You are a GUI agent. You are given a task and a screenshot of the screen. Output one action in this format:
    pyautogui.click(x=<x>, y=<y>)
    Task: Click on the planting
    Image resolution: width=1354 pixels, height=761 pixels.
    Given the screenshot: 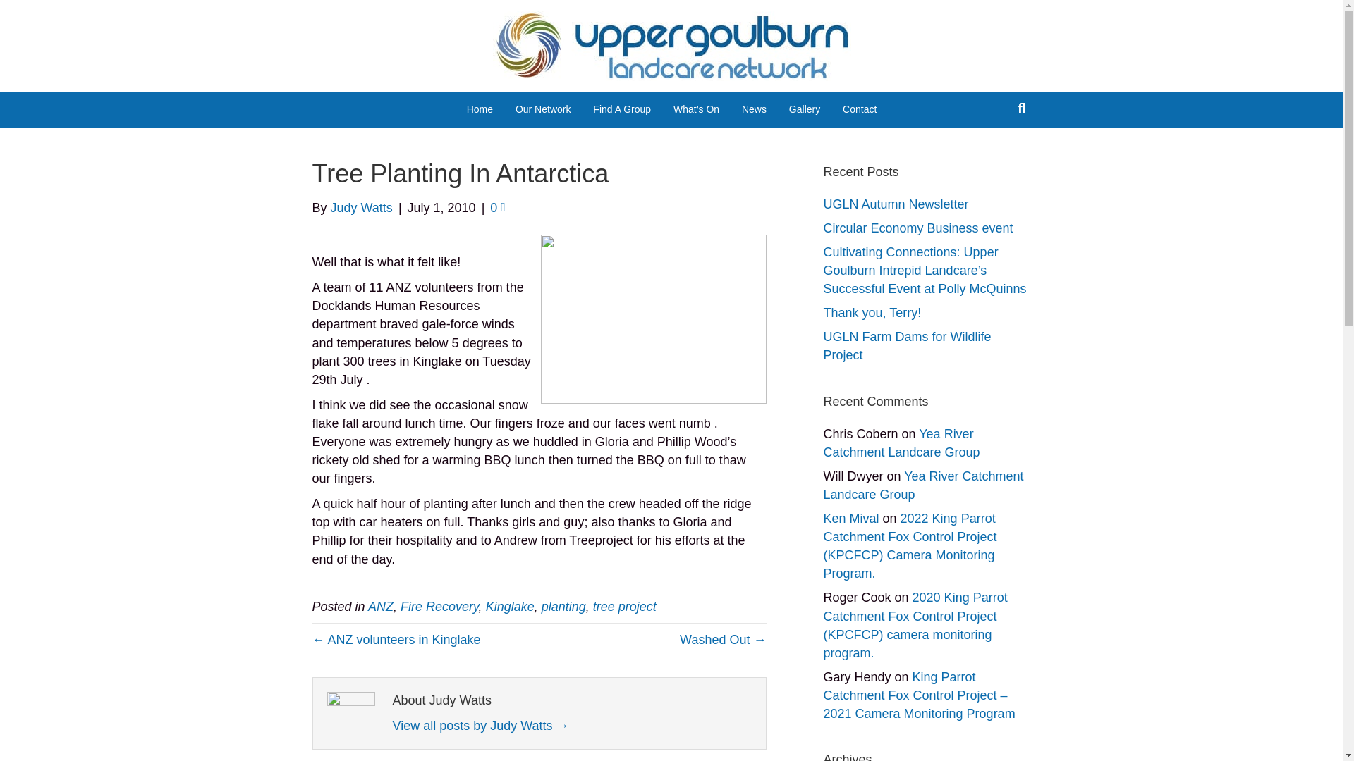 What is the action you would take?
    pyautogui.click(x=564, y=606)
    